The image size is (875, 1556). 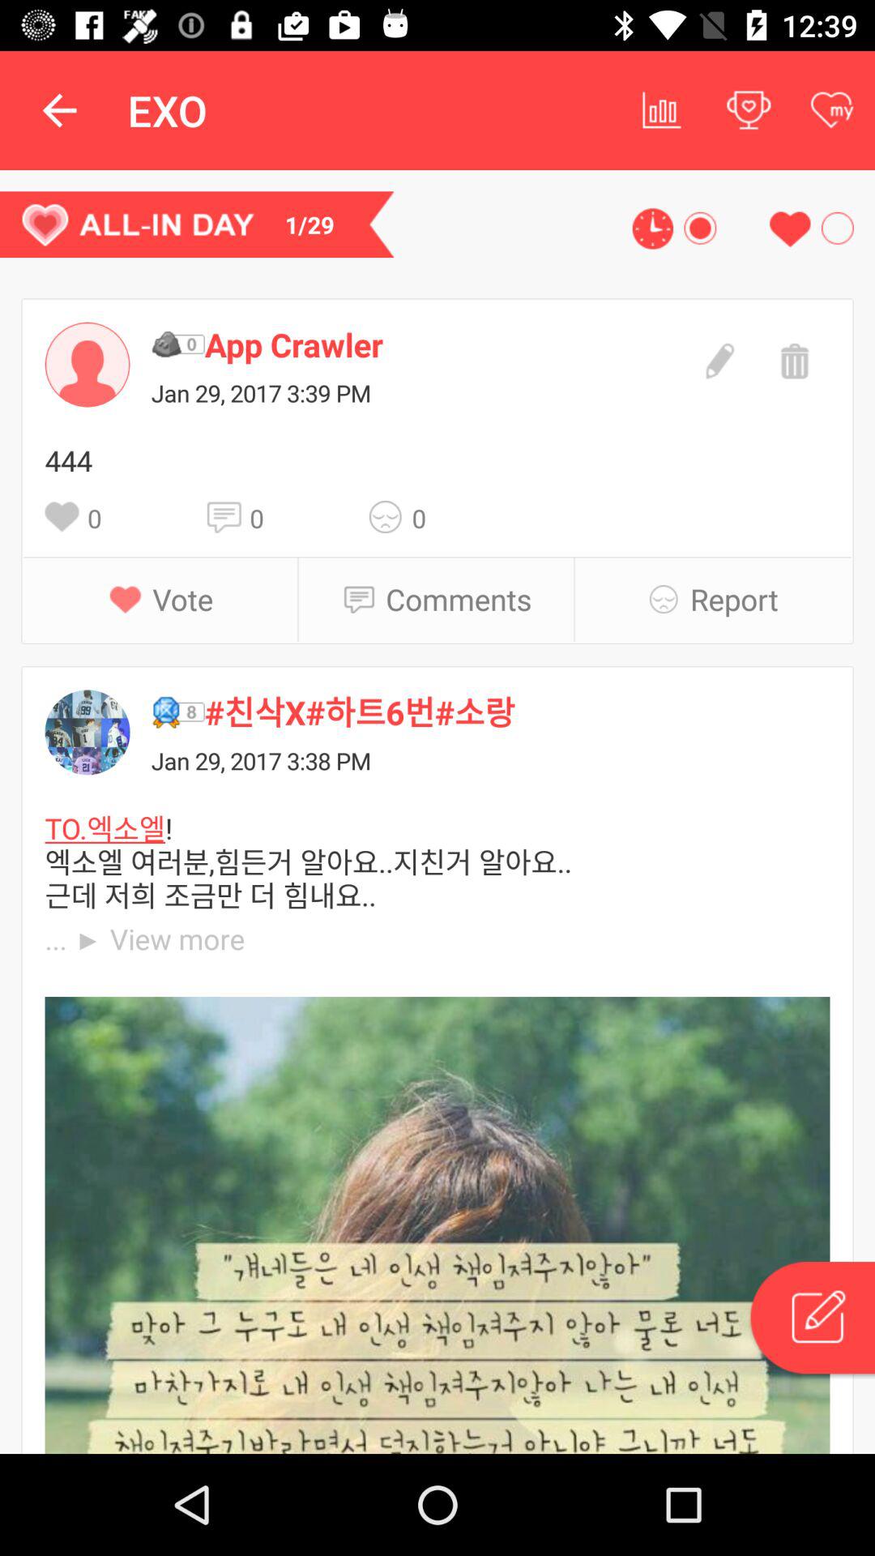 What do you see at coordinates (391, 517) in the screenshot?
I see `react with emoji` at bounding box center [391, 517].